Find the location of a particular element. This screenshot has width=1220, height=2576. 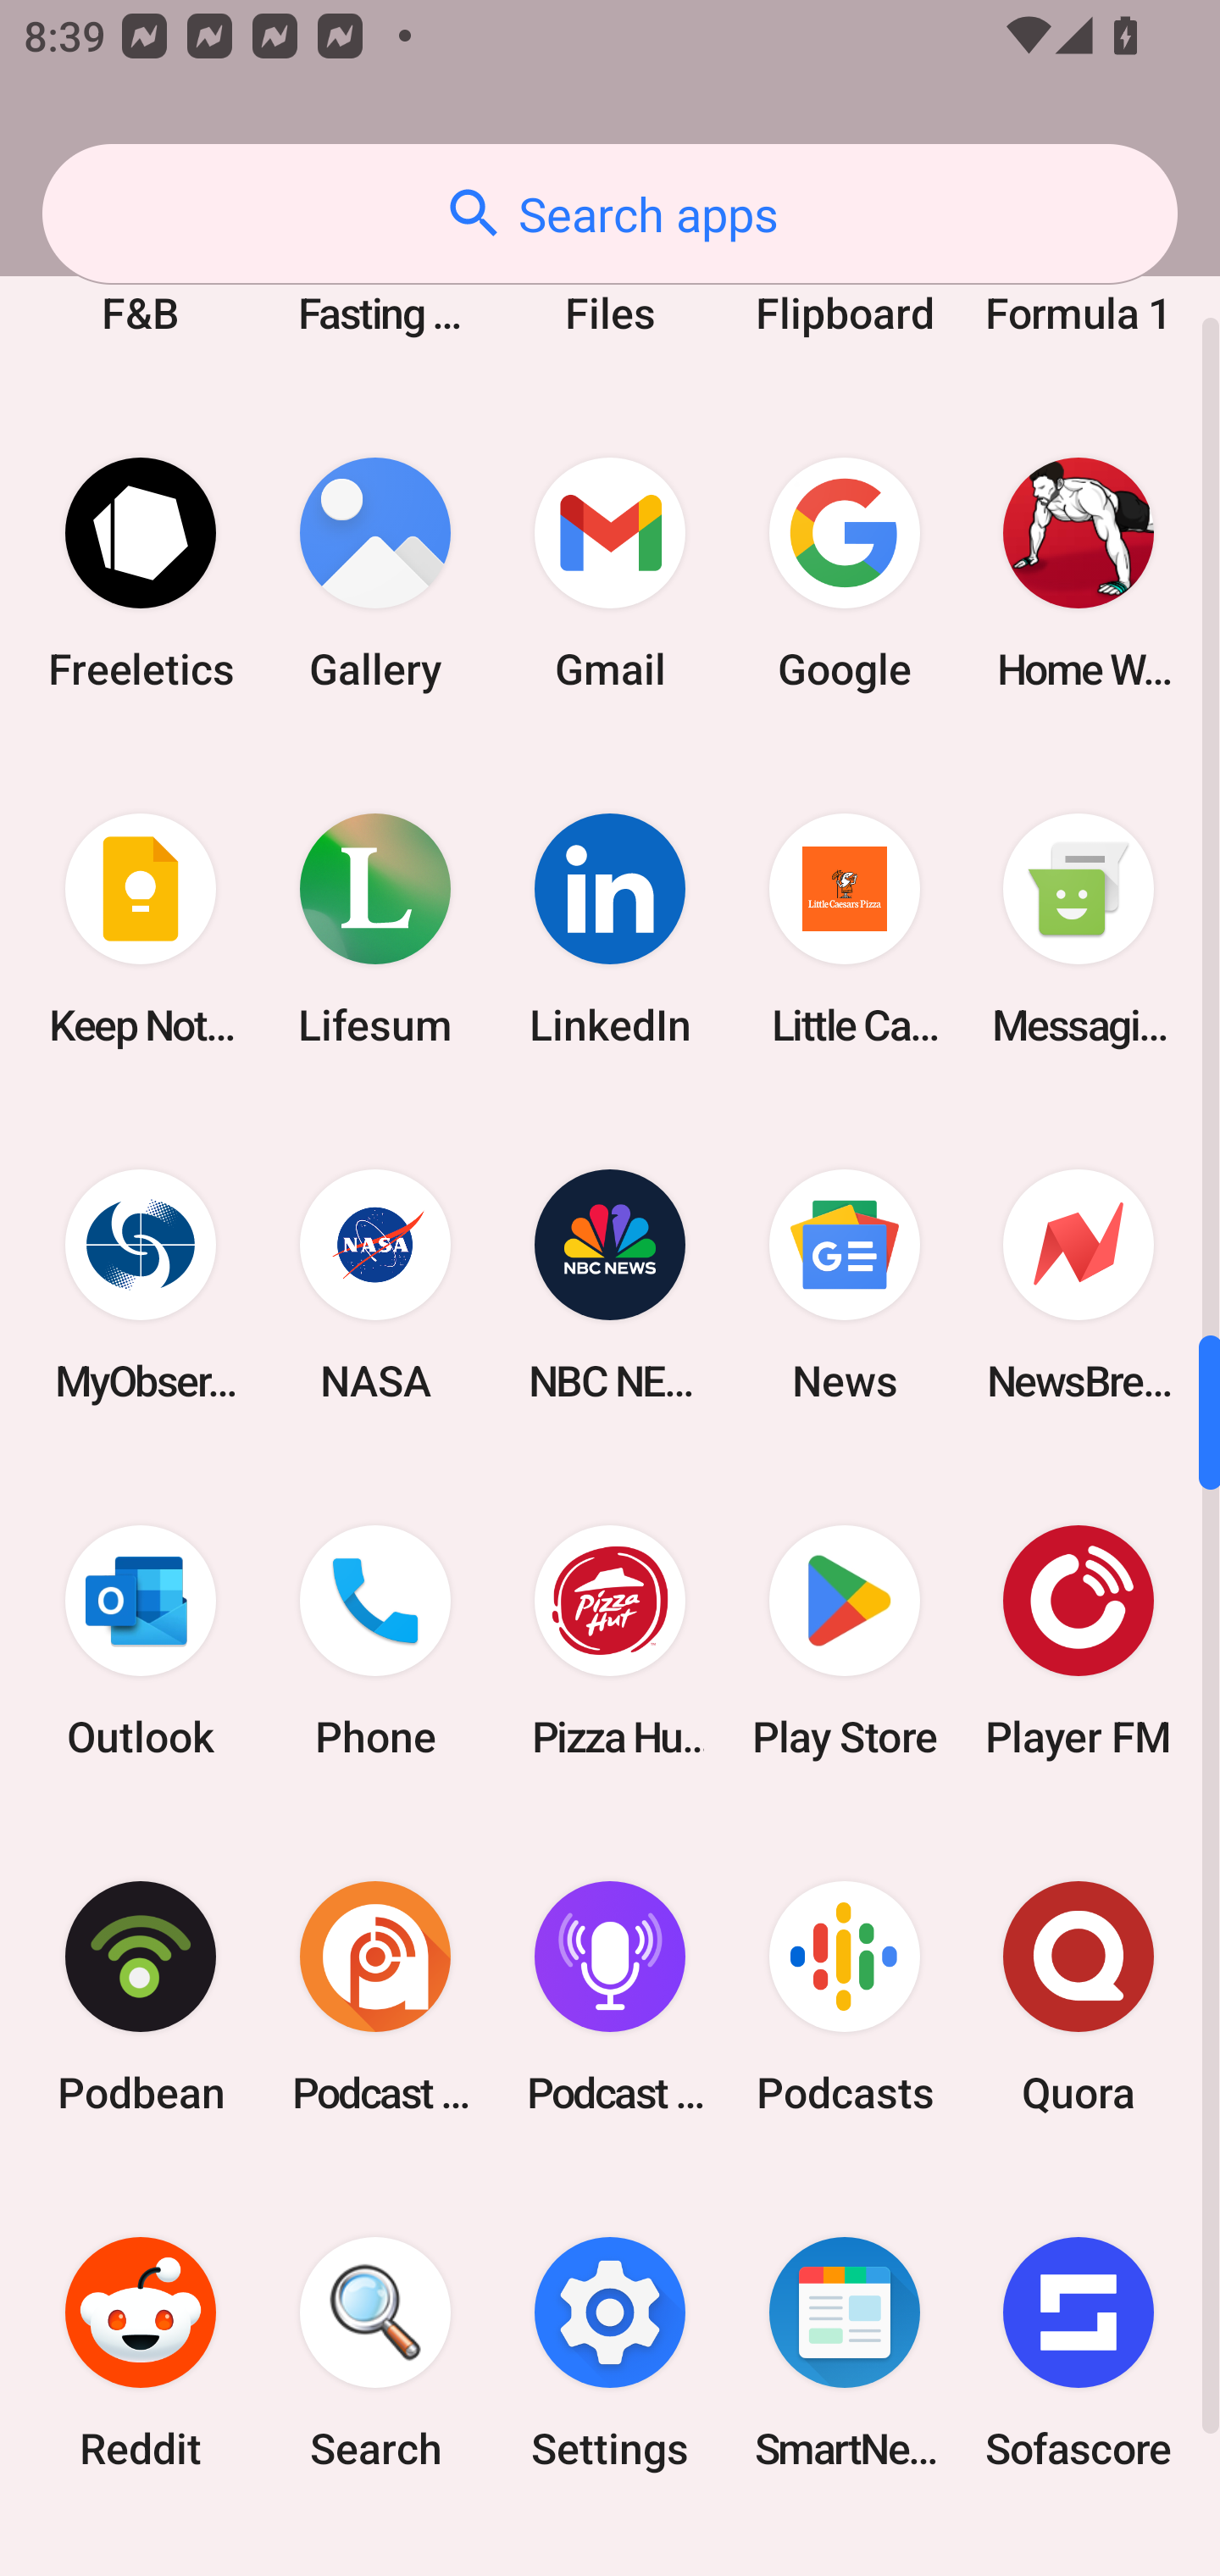

Podcasts is located at coordinates (844, 1996).